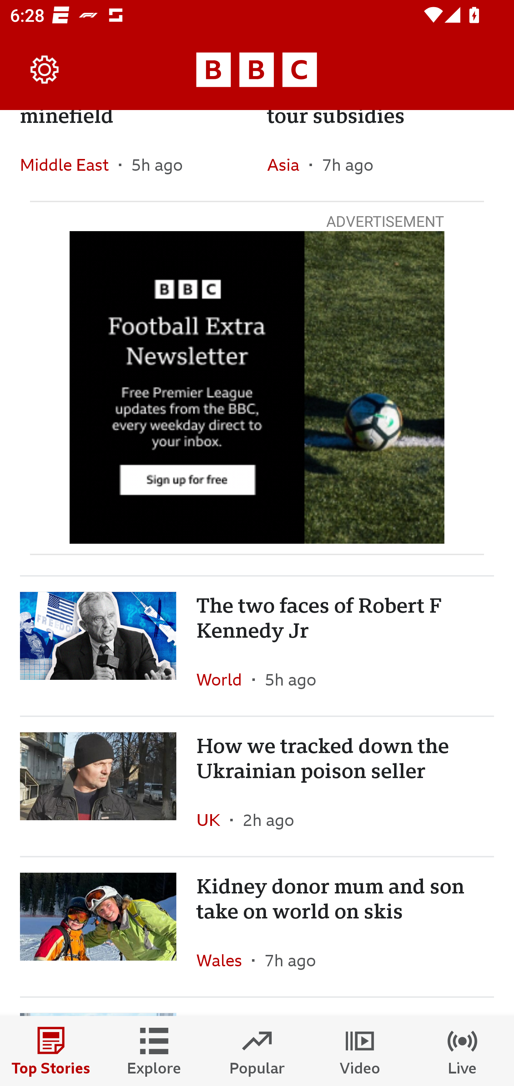 The image size is (514, 1086). Describe the element at coordinates (213, 820) in the screenshot. I see `UK In the section UK` at that location.